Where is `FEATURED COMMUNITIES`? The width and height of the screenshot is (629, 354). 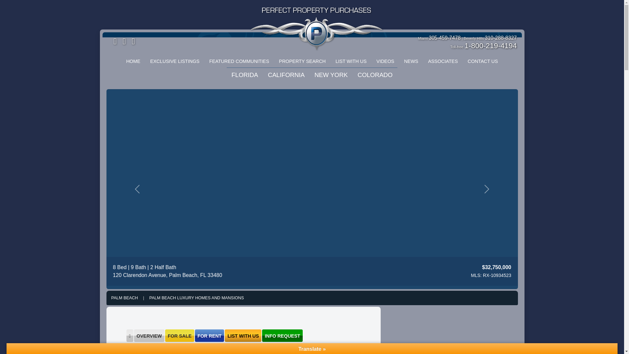 FEATURED COMMUNITIES is located at coordinates (239, 62).